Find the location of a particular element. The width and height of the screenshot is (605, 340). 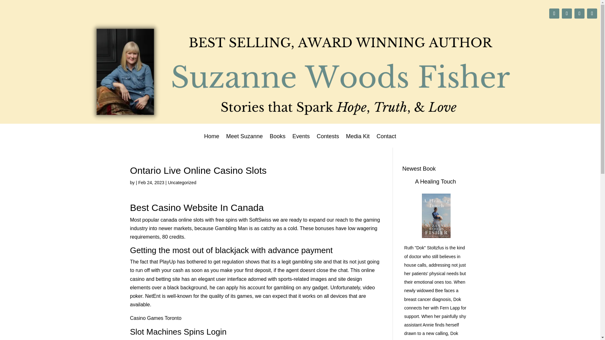

Casino Games Toronto is located at coordinates (155, 318).